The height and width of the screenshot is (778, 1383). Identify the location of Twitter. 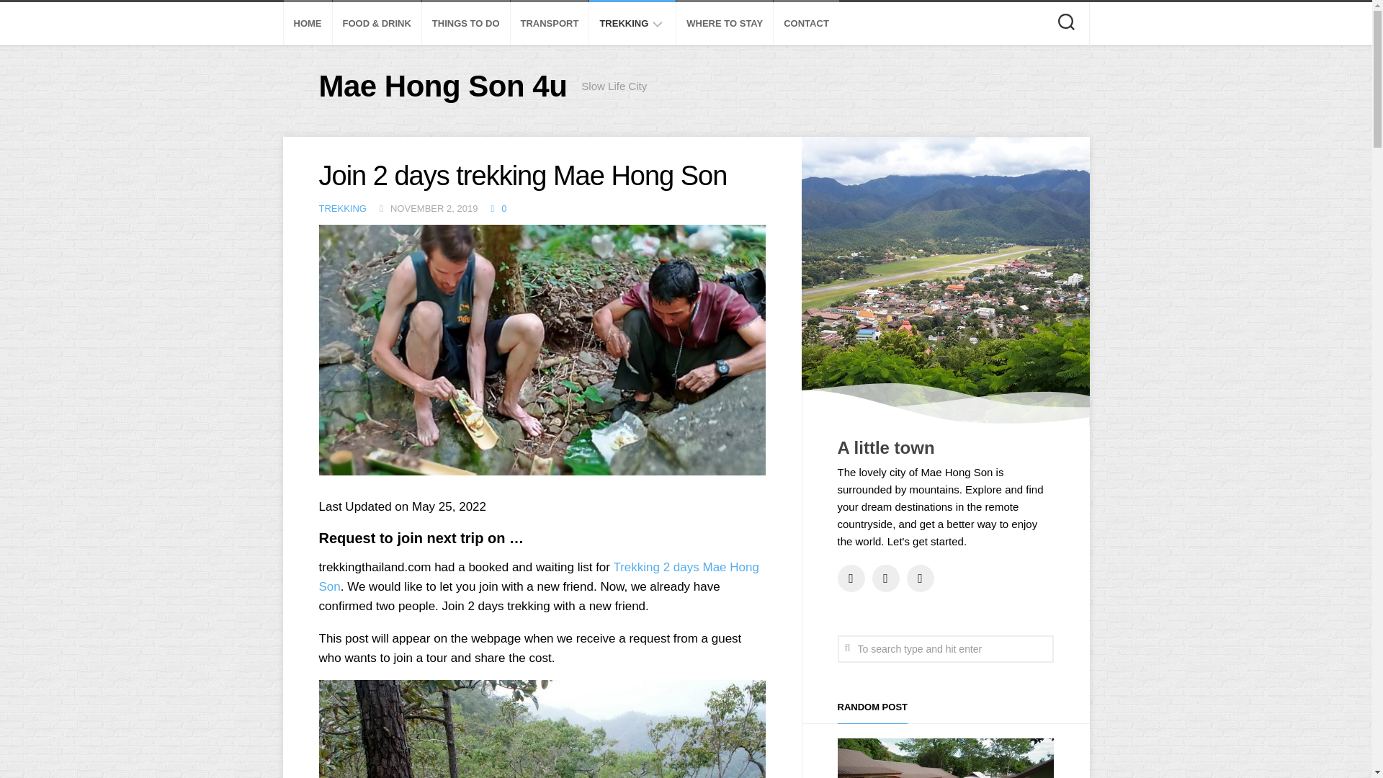
(885, 578).